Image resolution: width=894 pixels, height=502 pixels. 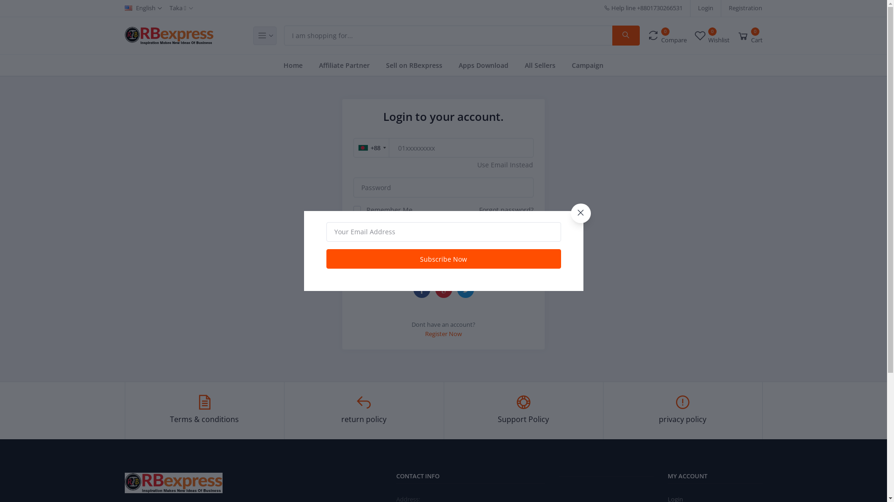 What do you see at coordinates (414, 65) in the screenshot?
I see `Sell on RBexpress` at bounding box center [414, 65].